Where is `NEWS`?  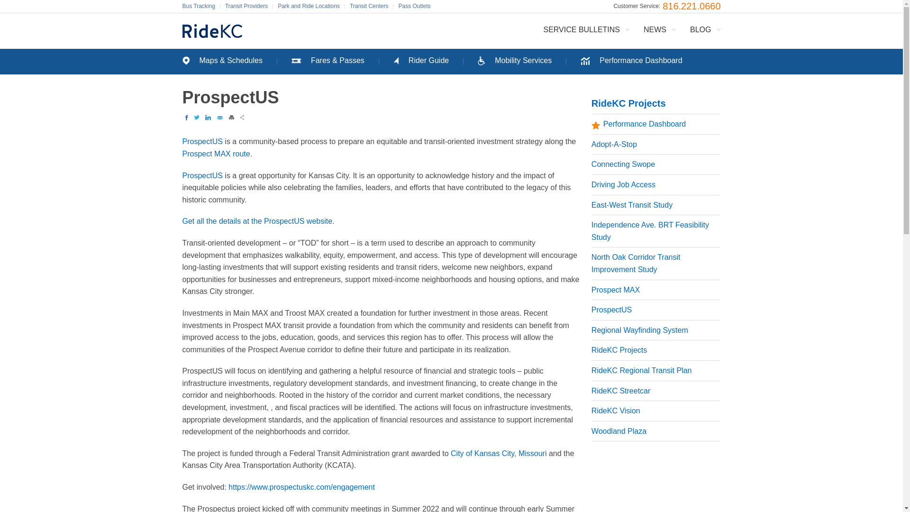 NEWS is located at coordinates (660, 29).